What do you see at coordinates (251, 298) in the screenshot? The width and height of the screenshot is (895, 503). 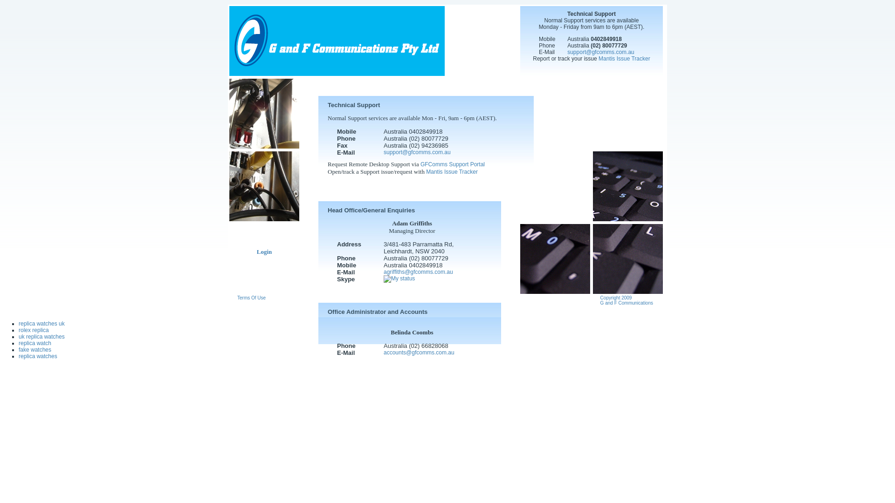 I see `Terms Of Use` at bounding box center [251, 298].